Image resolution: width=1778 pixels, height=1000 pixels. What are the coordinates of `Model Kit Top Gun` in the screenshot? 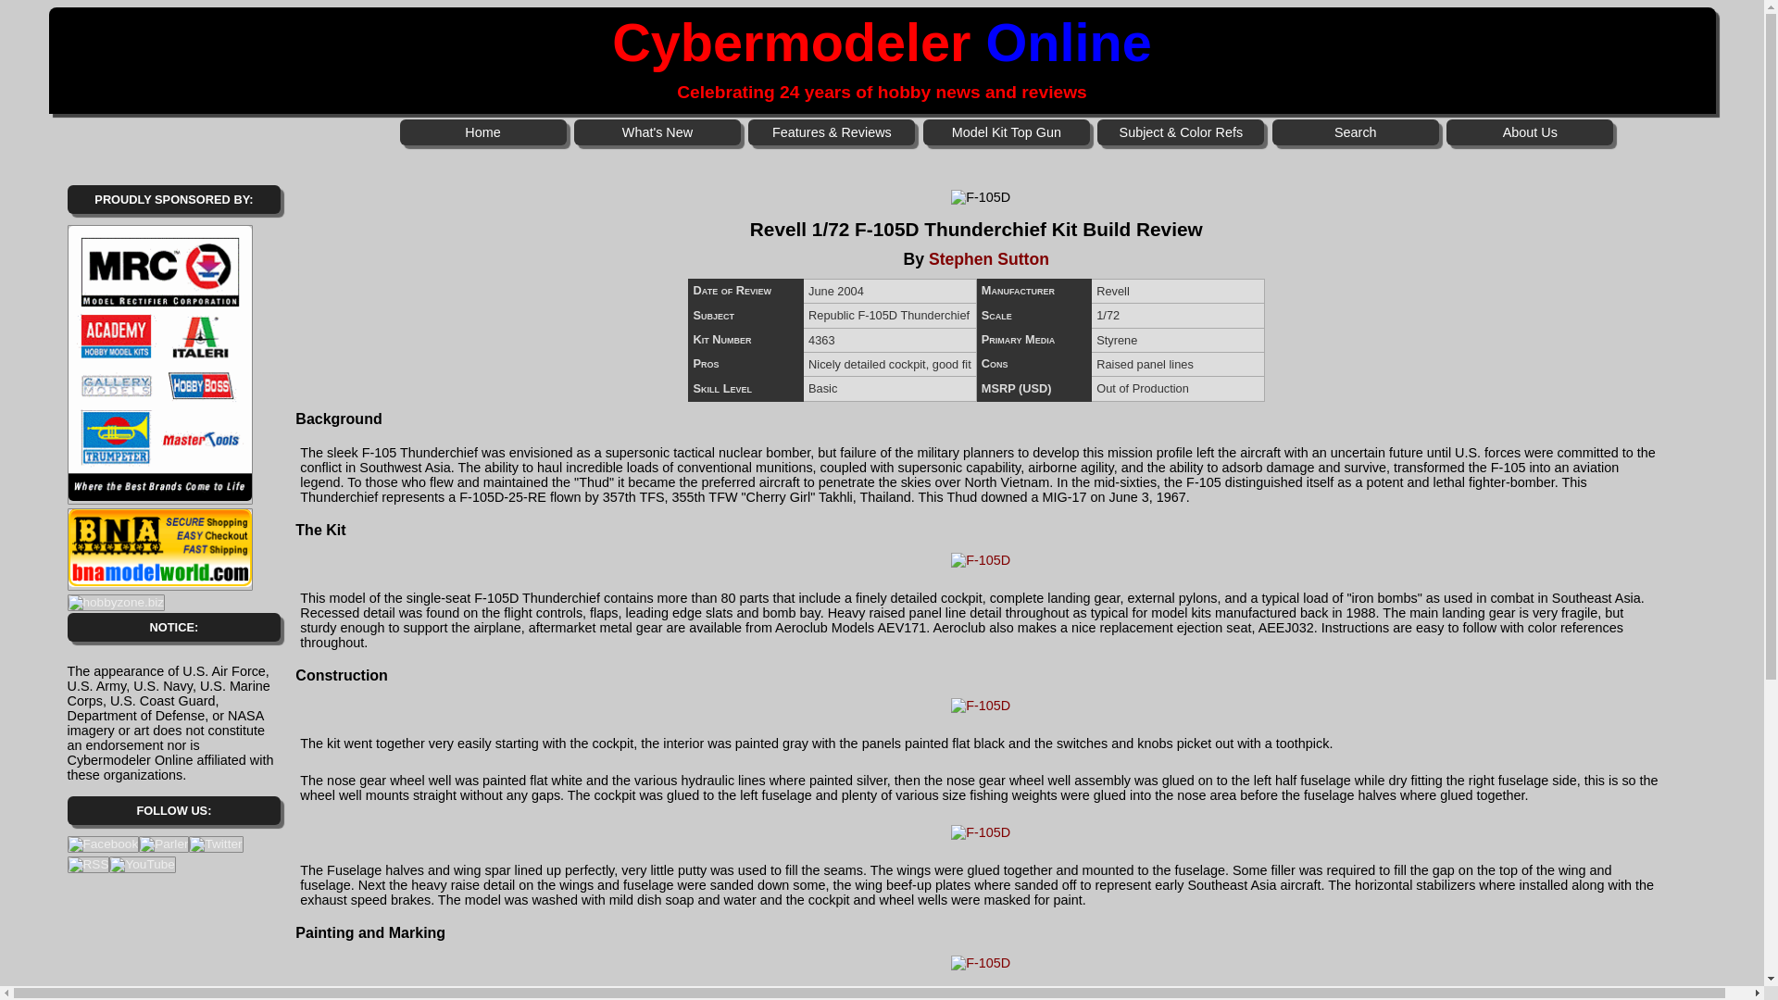 It's located at (1006, 131).